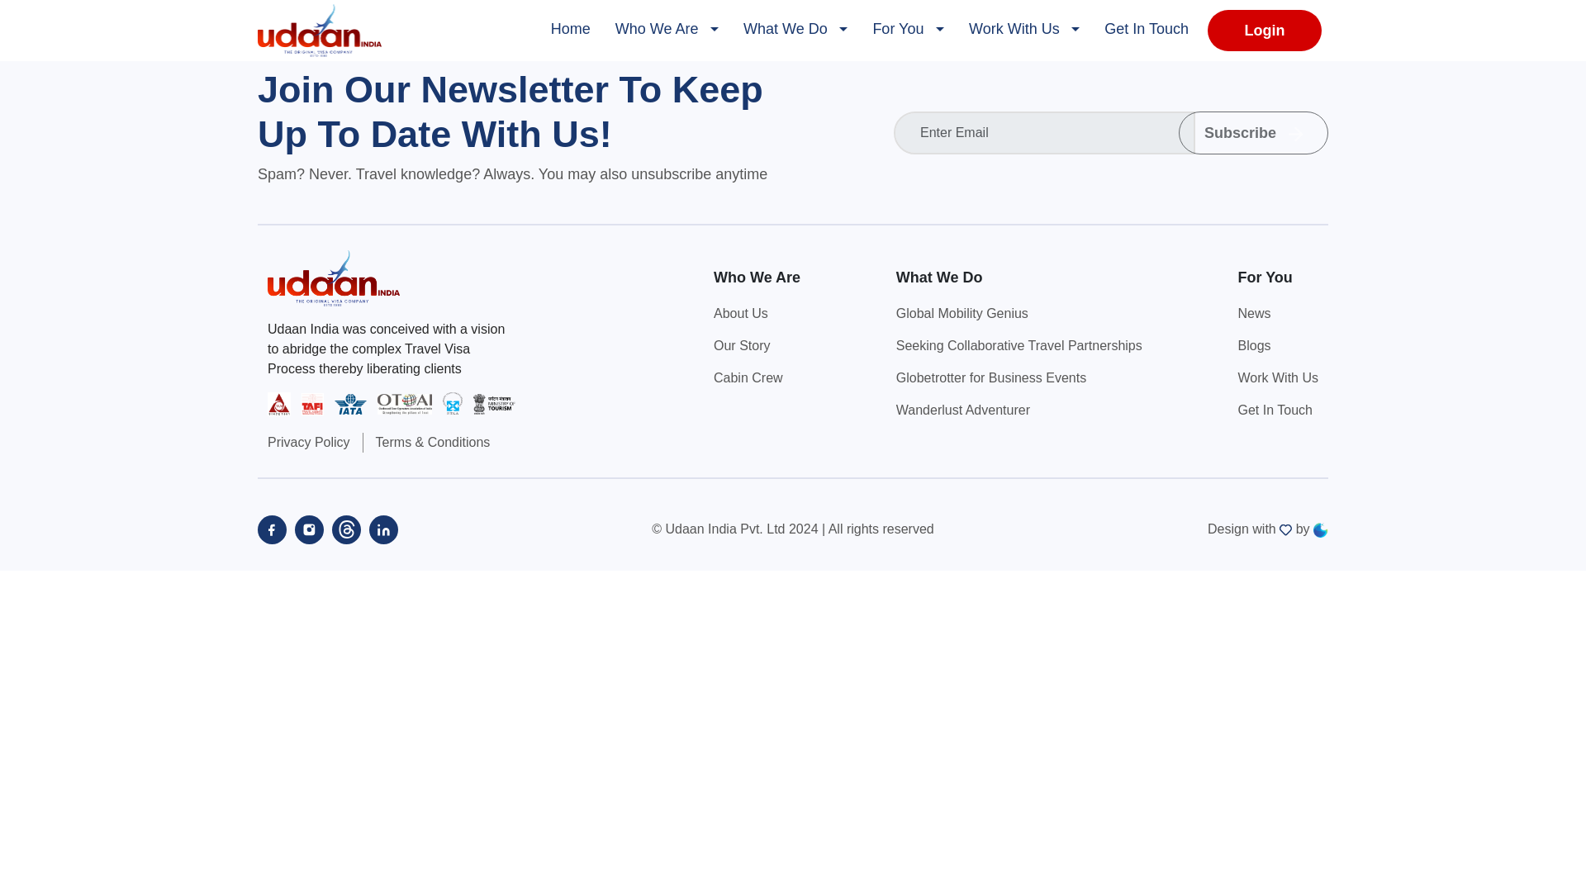  I want to click on Our Story, so click(757, 345).